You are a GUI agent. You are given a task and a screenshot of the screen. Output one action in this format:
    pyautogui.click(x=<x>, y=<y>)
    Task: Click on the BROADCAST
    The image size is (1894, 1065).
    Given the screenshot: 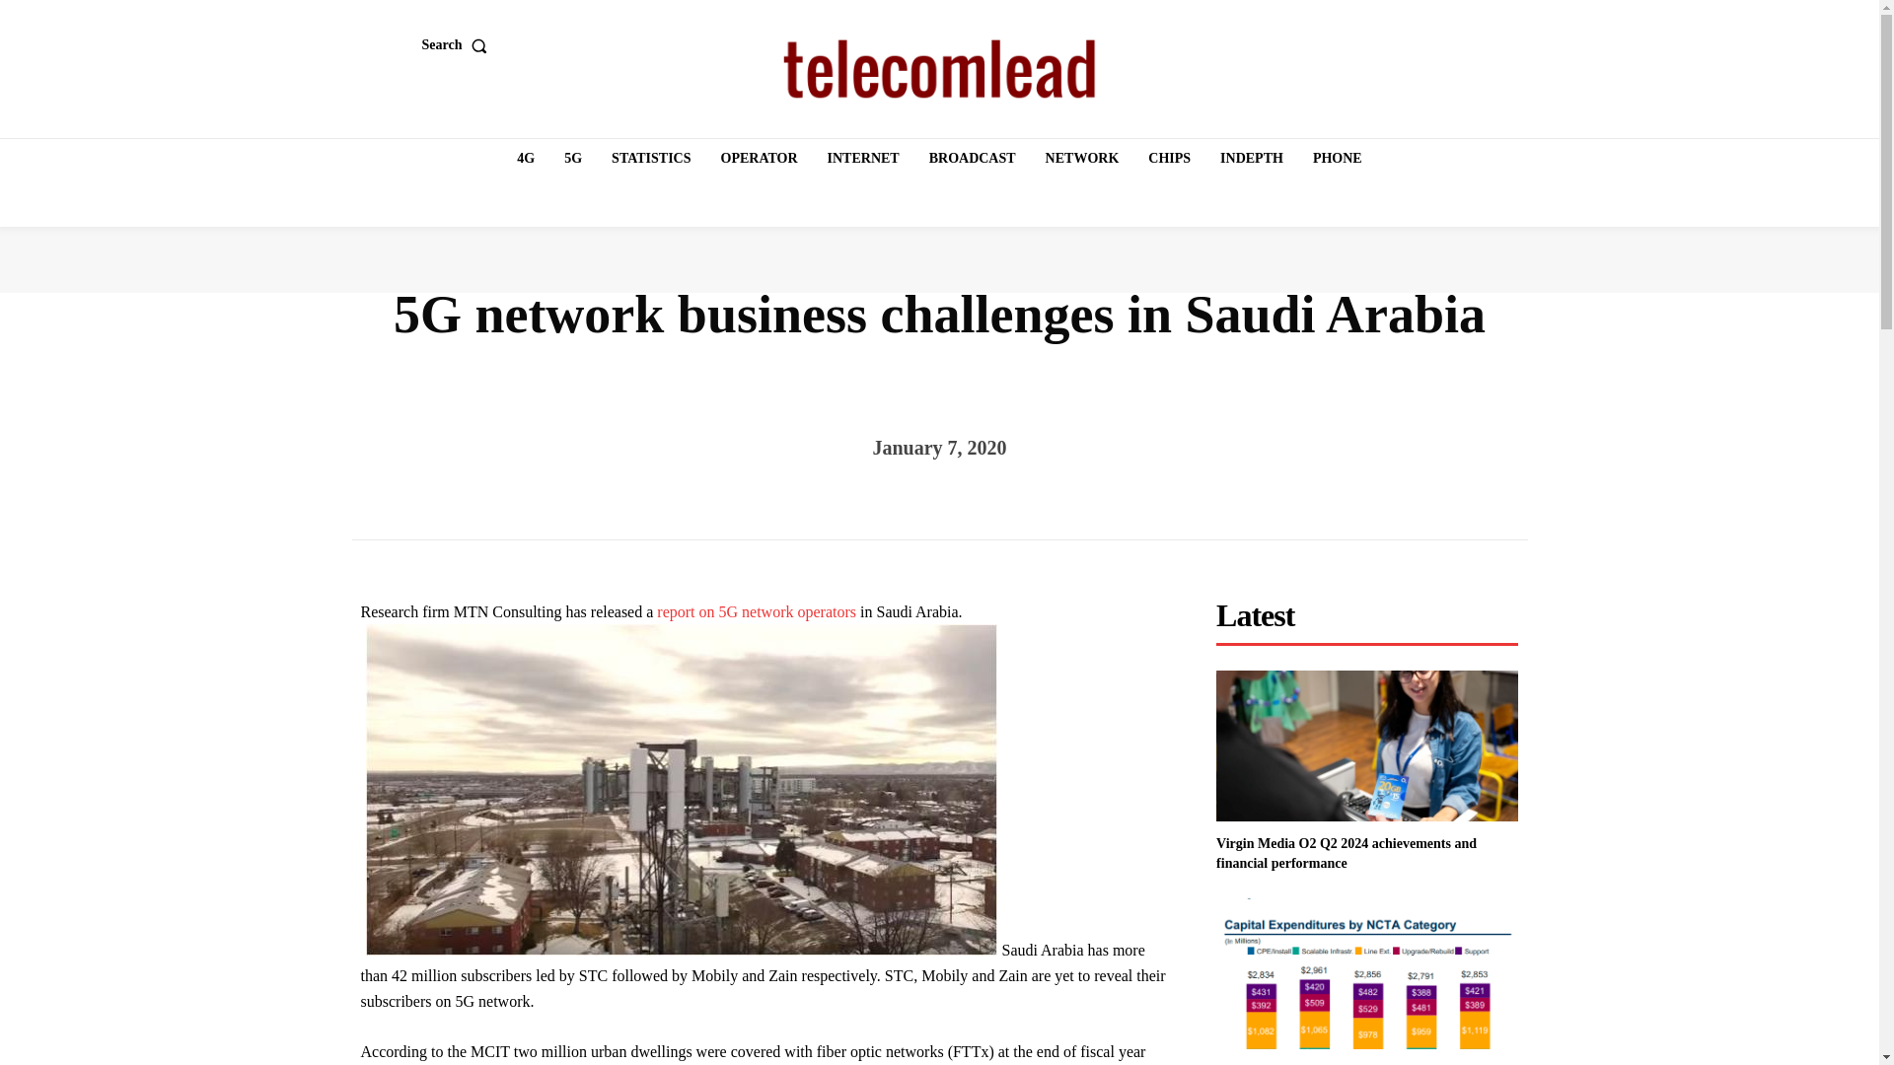 What is the action you would take?
    pyautogui.click(x=973, y=159)
    